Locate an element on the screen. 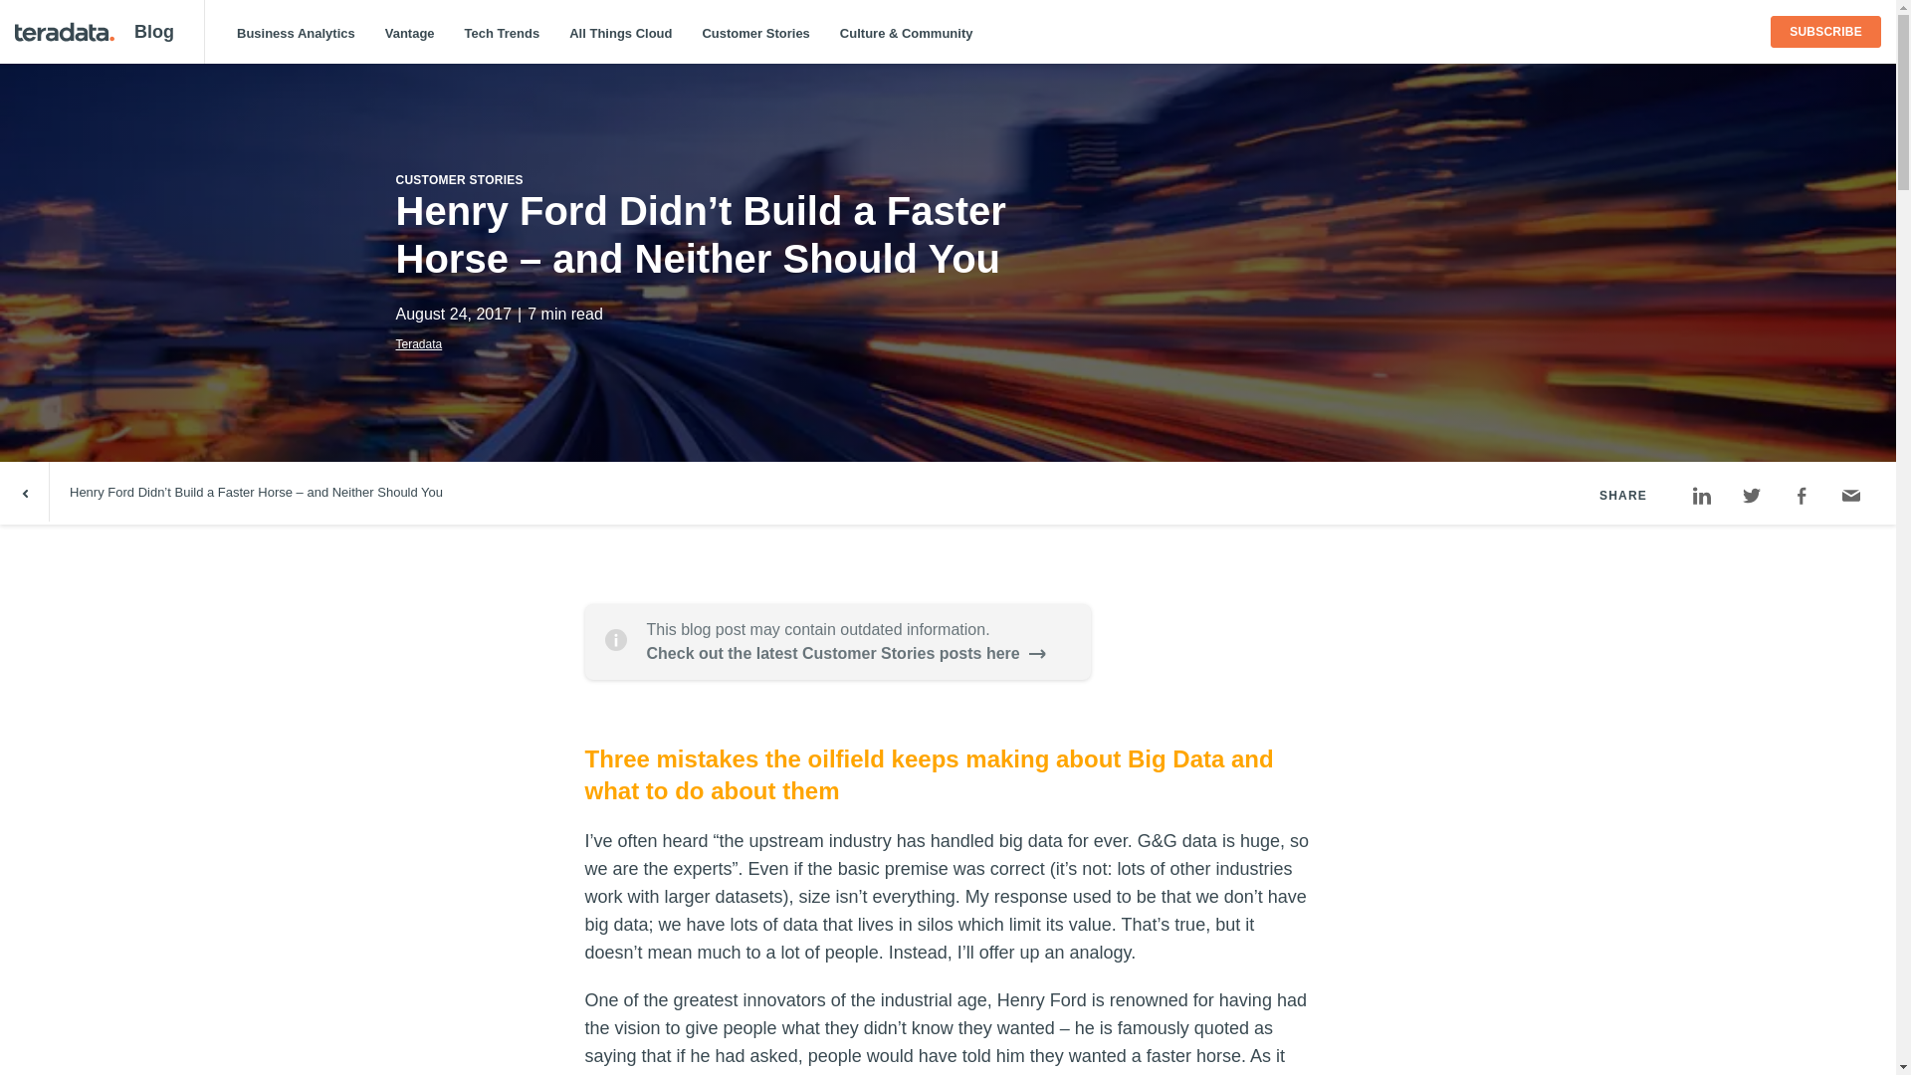 The width and height of the screenshot is (1911, 1075). Teradata is located at coordinates (419, 344).